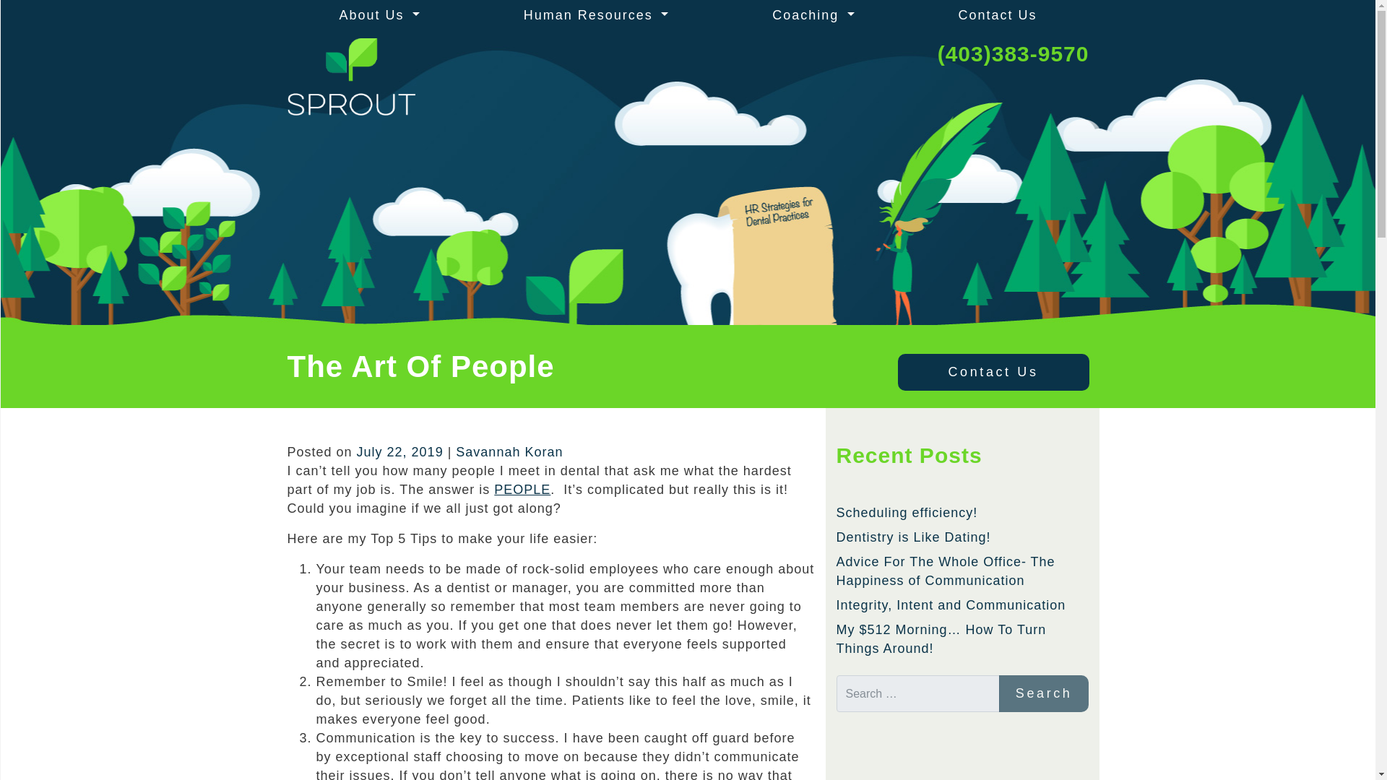  What do you see at coordinates (993, 373) in the screenshot?
I see `Contact Us` at bounding box center [993, 373].